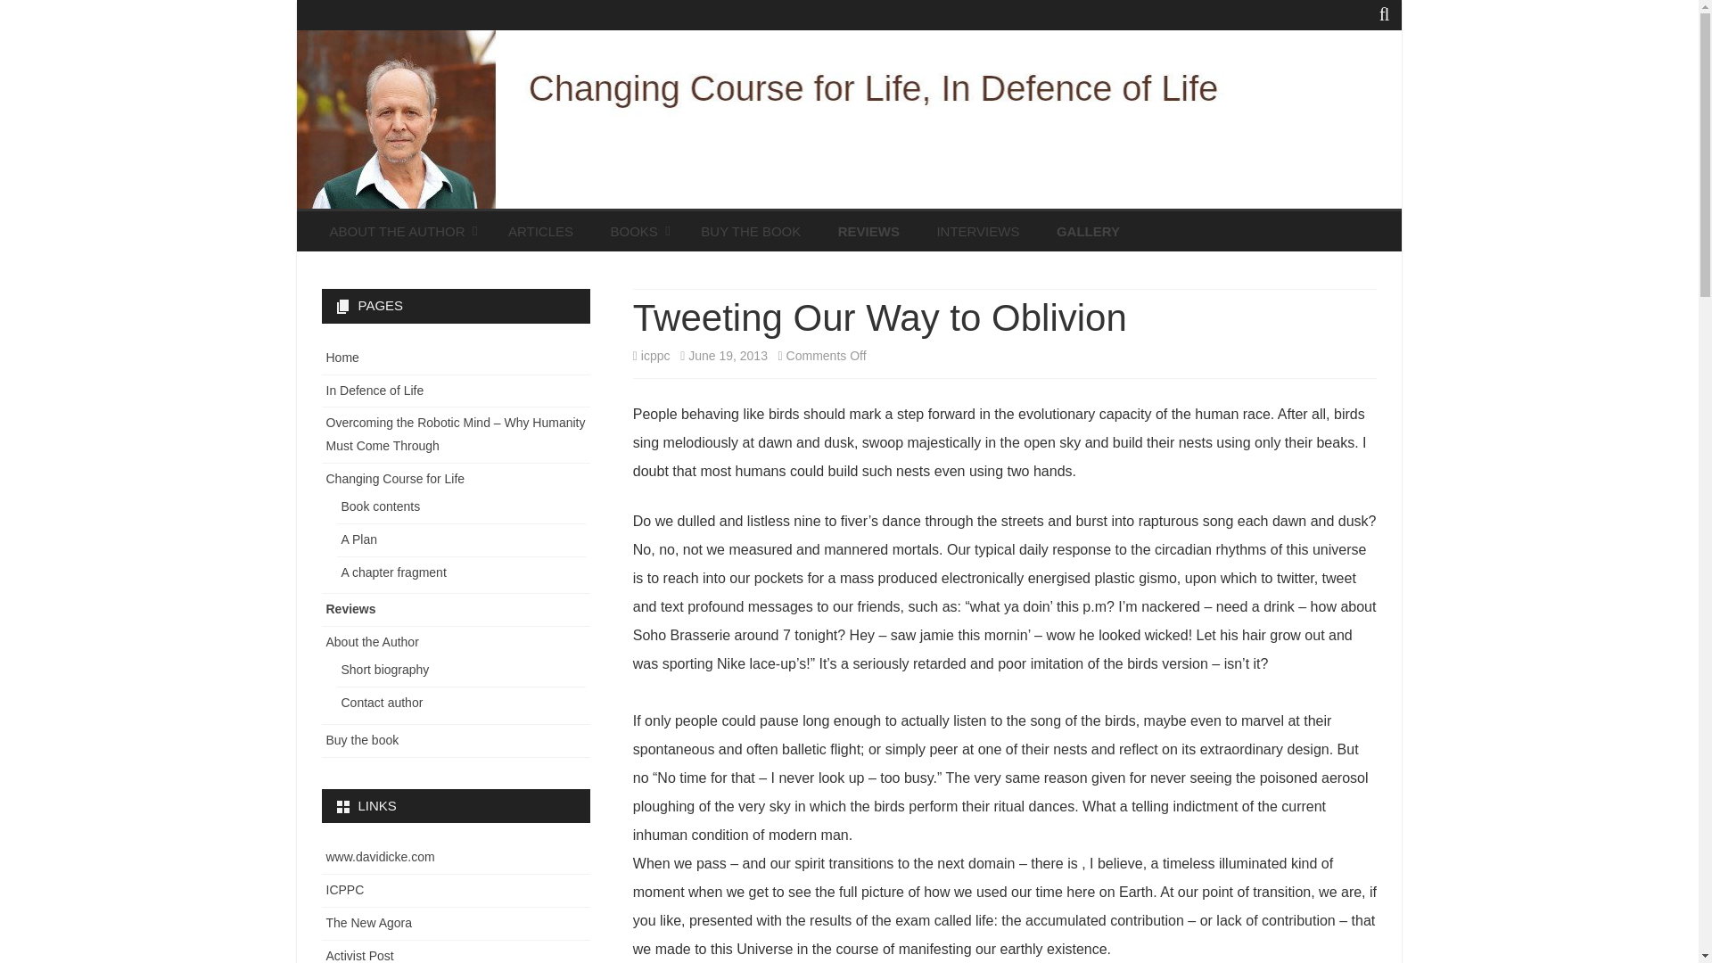 The image size is (1712, 963). Describe the element at coordinates (362, 740) in the screenshot. I see `Buy the book` at that location.